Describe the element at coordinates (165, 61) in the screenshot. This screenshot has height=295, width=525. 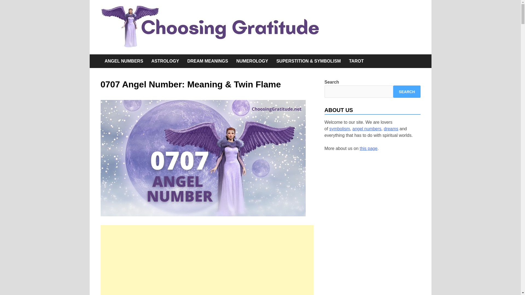
I see `ASTROLOGY` at that location.